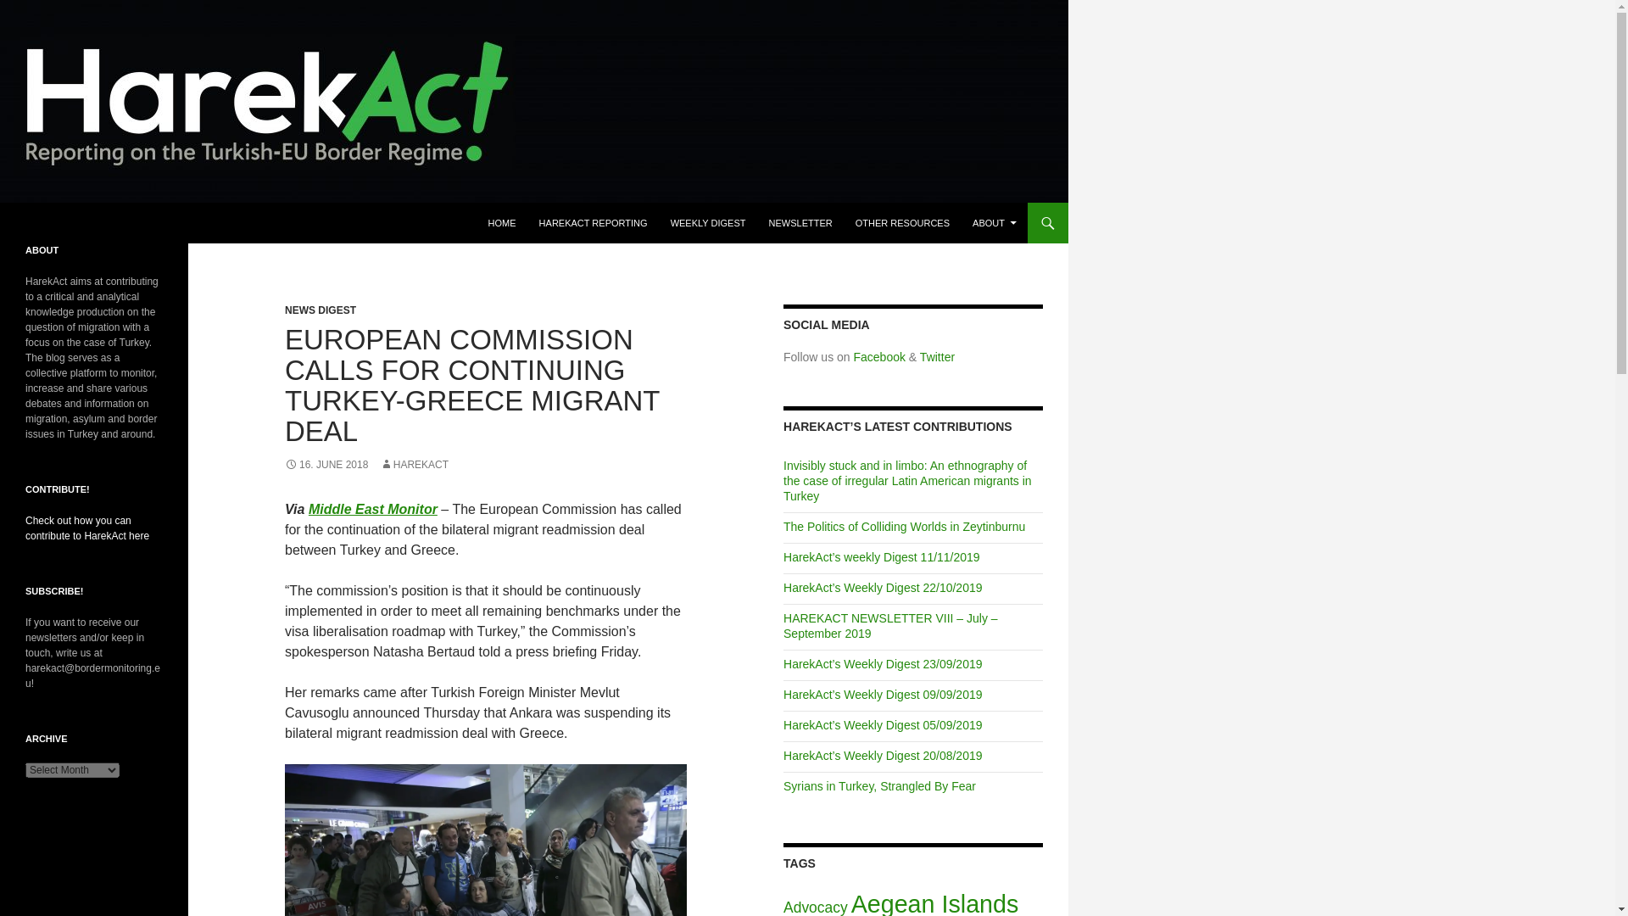 Image resolution: width=1628 pixels, height=916 pixels. What do you see at coordinates (326, 465) in the screenshot?
I see `16. JUNE 2018` at bounding box center [326, 465].